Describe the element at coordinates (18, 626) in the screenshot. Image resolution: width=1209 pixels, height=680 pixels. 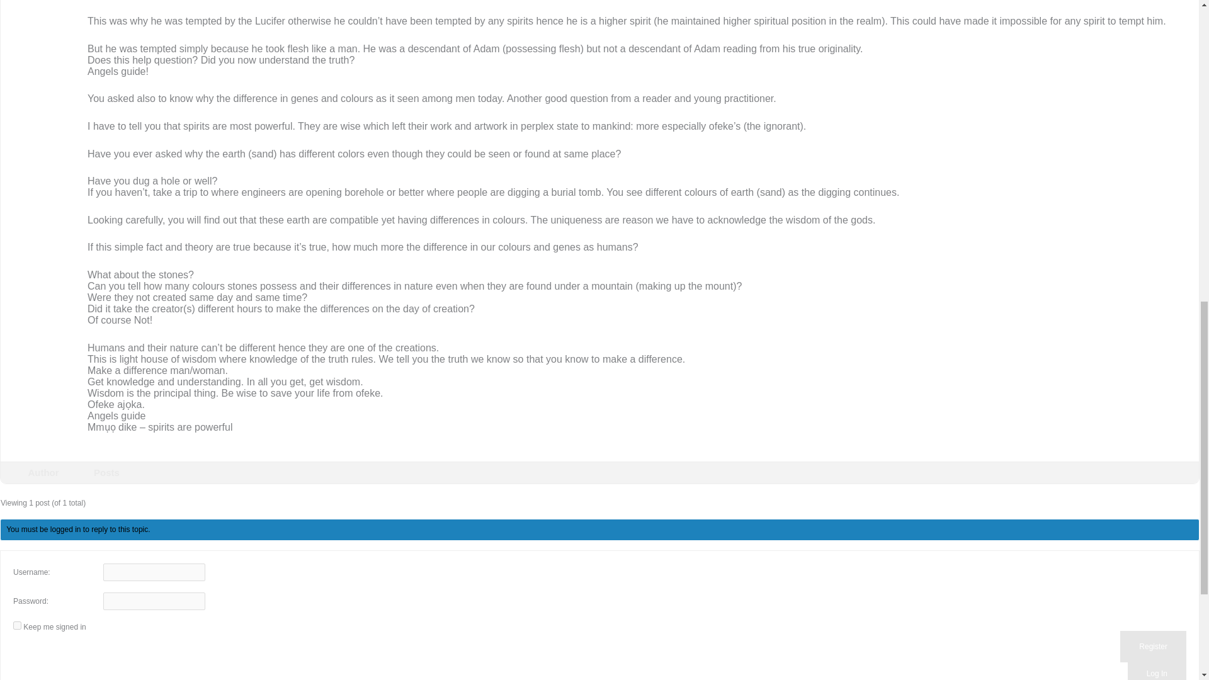
I see `forever` at that location.